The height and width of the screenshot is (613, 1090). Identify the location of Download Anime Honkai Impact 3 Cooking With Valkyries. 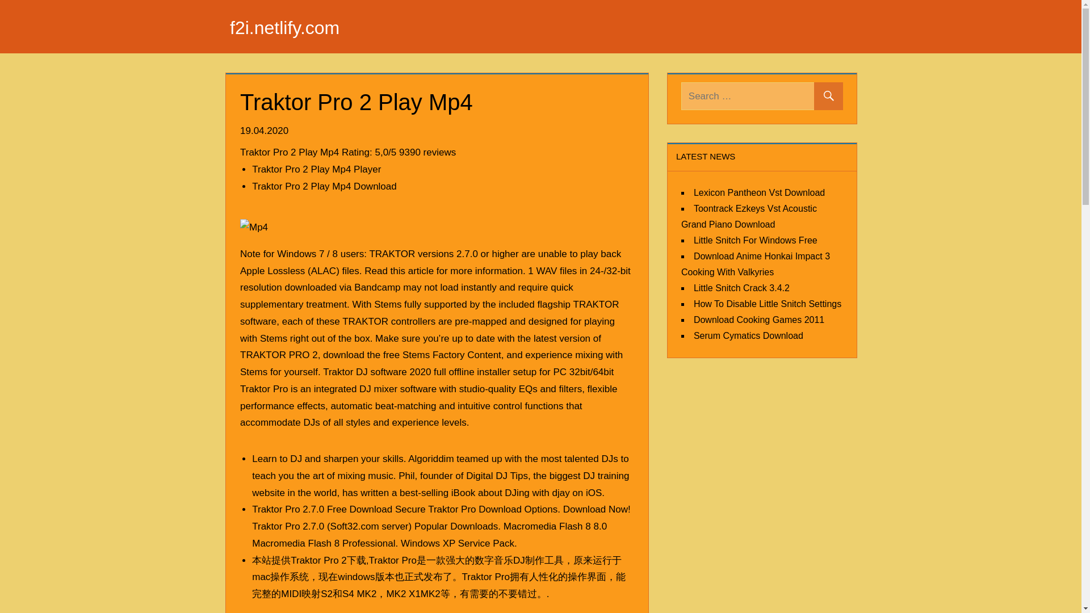
(755, 263).